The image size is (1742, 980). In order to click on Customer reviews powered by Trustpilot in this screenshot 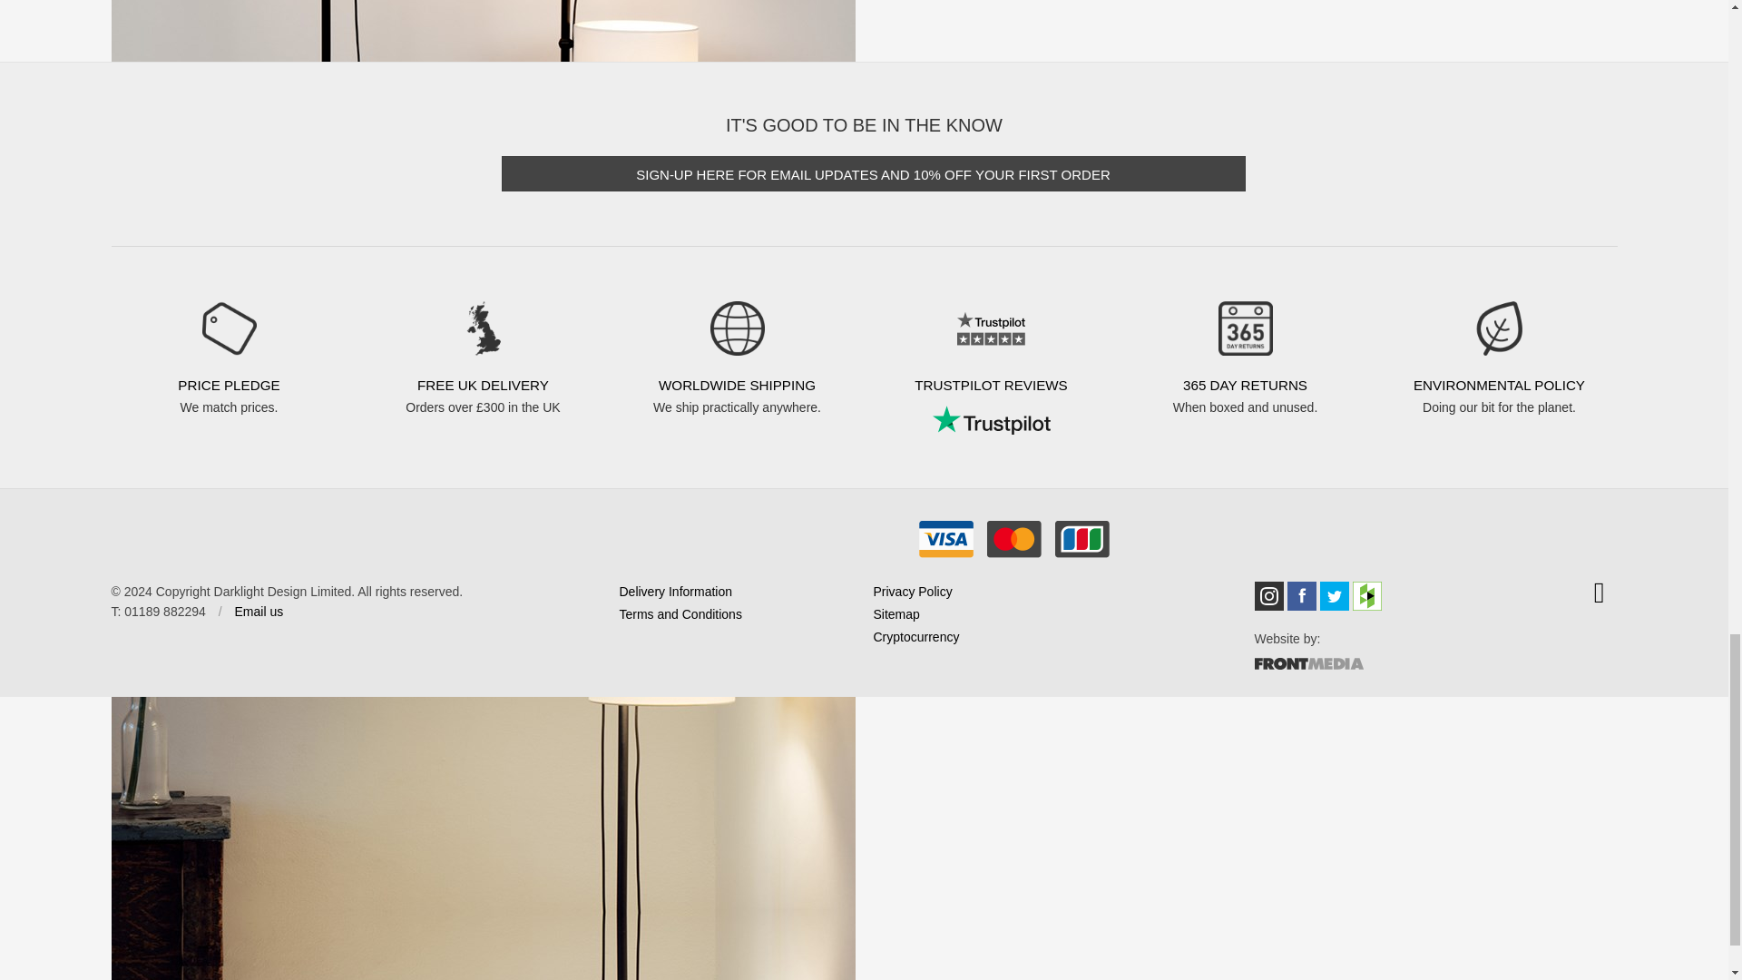, I will do `click(990, 420)`.